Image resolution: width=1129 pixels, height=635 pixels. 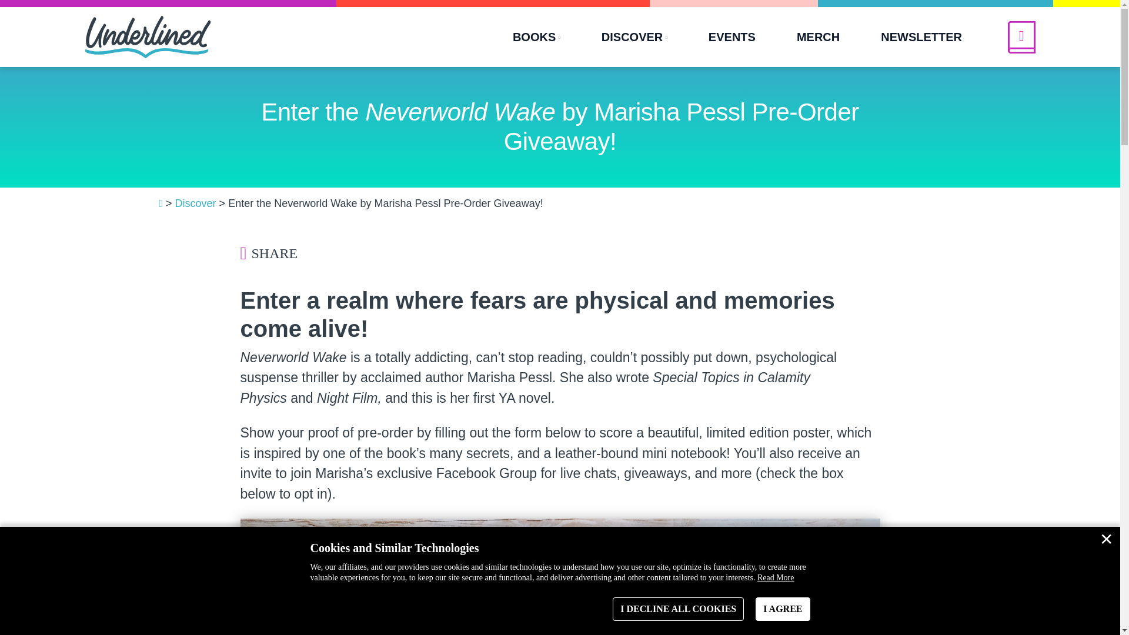 I want to click on Discover, so click(x=195, y=203).